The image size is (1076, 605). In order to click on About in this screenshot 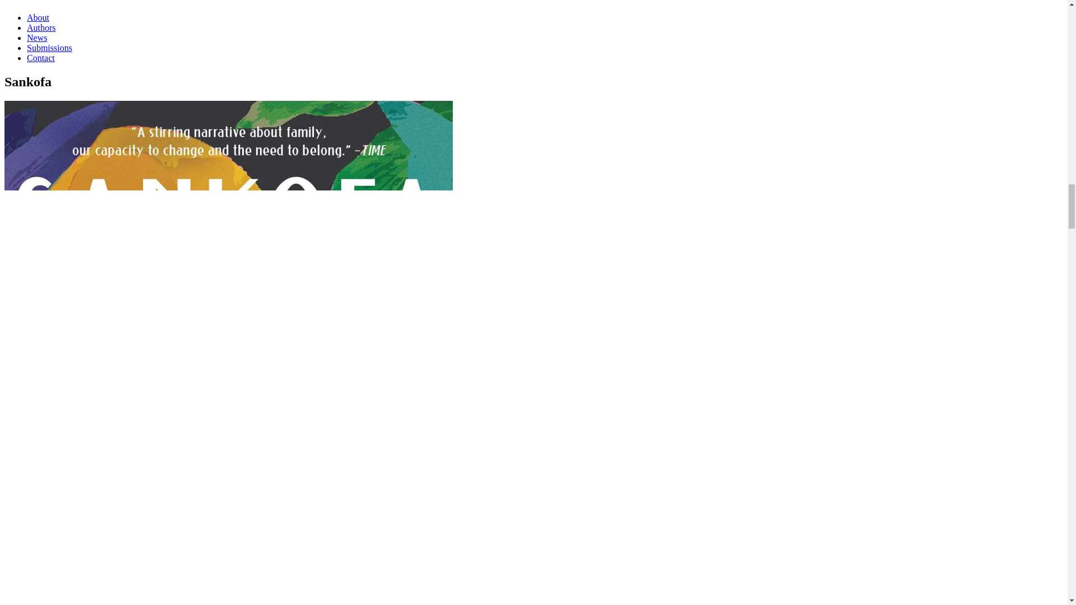, I will do `click(38, 17)`.